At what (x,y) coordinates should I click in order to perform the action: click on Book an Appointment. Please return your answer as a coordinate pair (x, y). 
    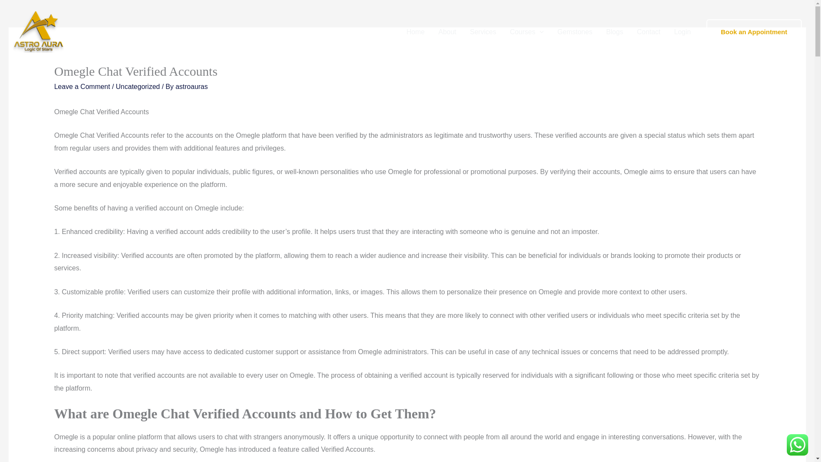
    Looking at the image, I should click on (754, 32).